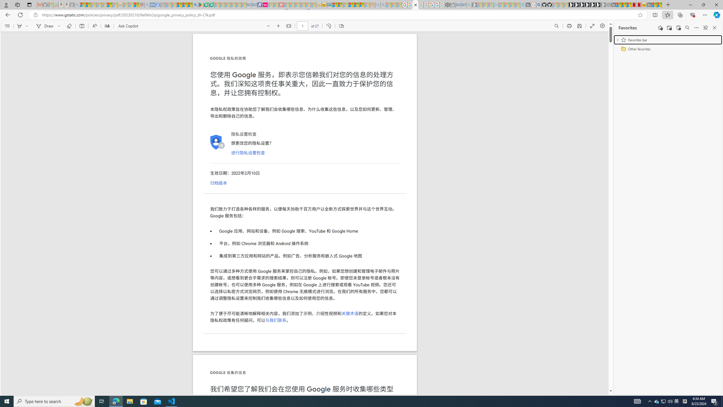  Describe the element at coordinates (592, 26) in the screenshot. I see `Enter PDF full screen` at that location.